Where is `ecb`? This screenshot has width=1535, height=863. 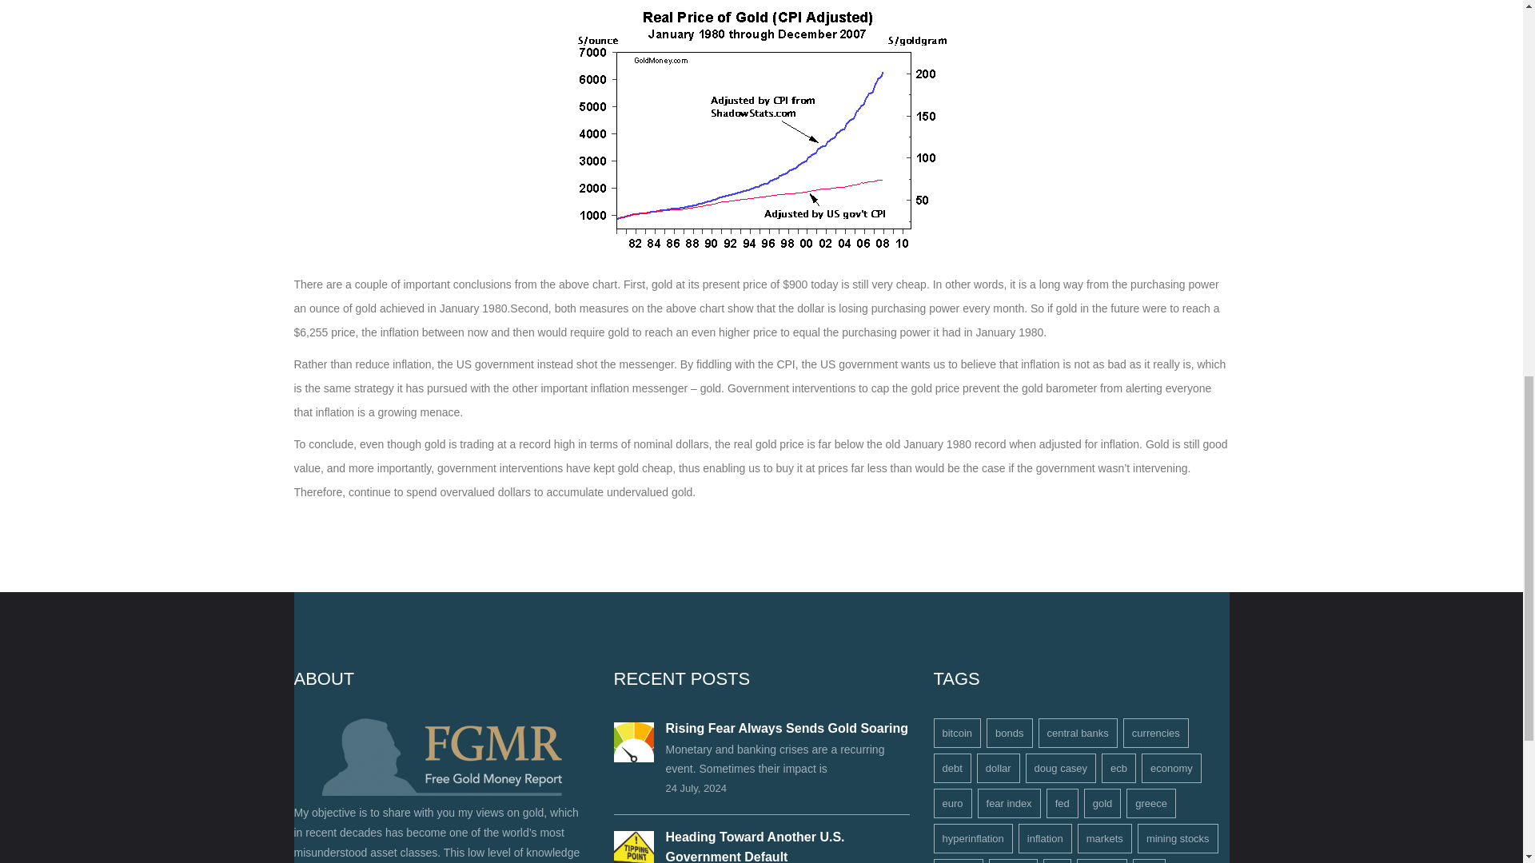
ecb is located at coordinates (1118, 767).